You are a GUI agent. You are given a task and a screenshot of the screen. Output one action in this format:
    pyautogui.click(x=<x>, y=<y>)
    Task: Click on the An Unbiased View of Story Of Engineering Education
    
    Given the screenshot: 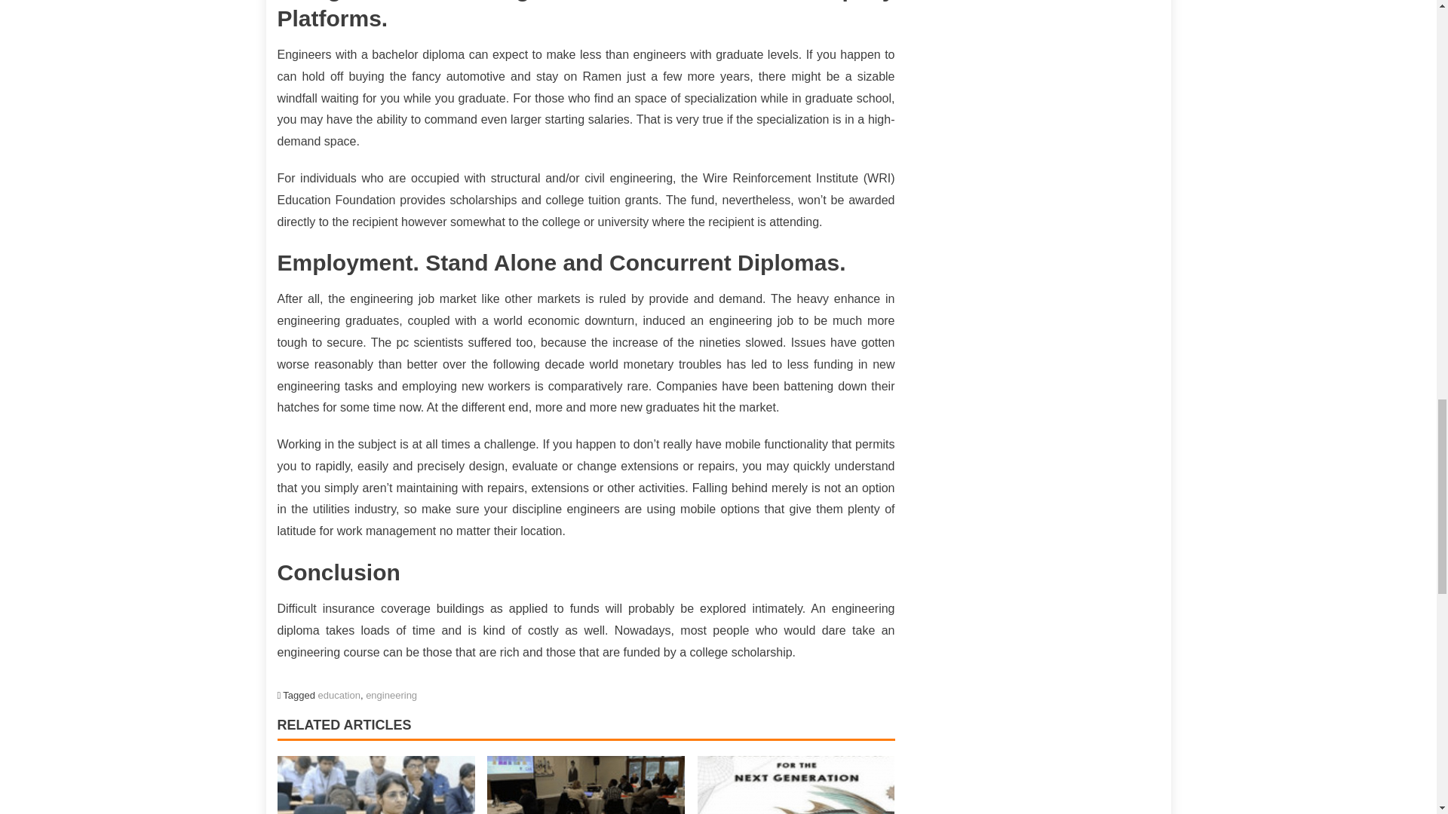 What is the action you would take?
    pyautogui.click(x=376, y=785)
    